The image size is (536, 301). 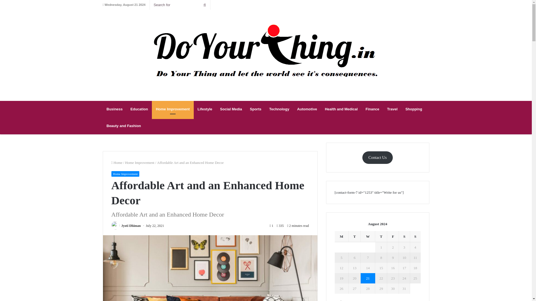 I want to click on Tuesday, so click(x=355, y=236).